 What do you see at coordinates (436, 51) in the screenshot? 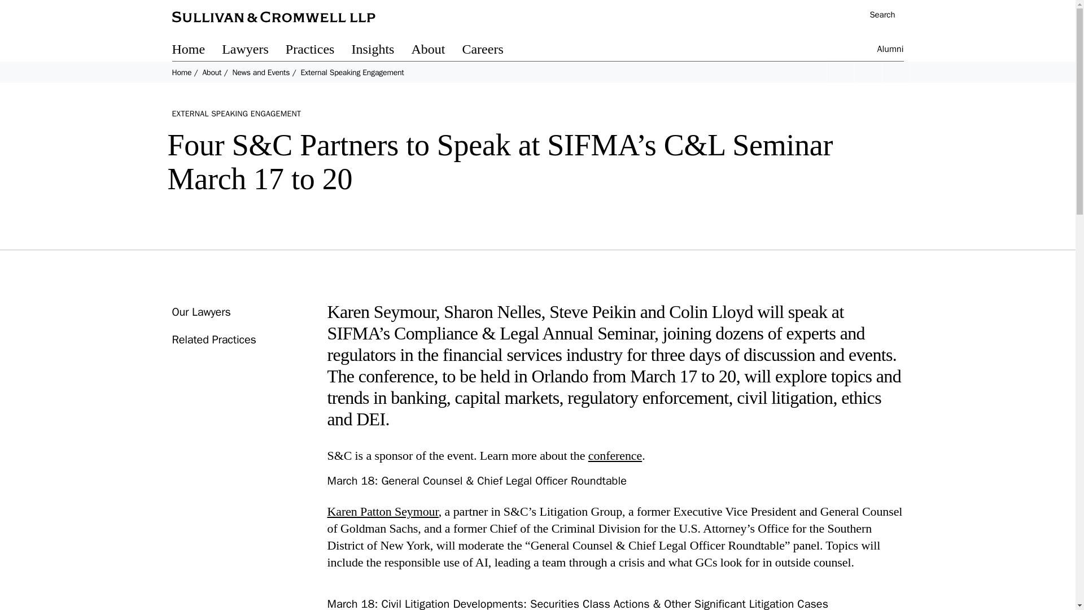
I see `About` at bounding box center [436, 51].